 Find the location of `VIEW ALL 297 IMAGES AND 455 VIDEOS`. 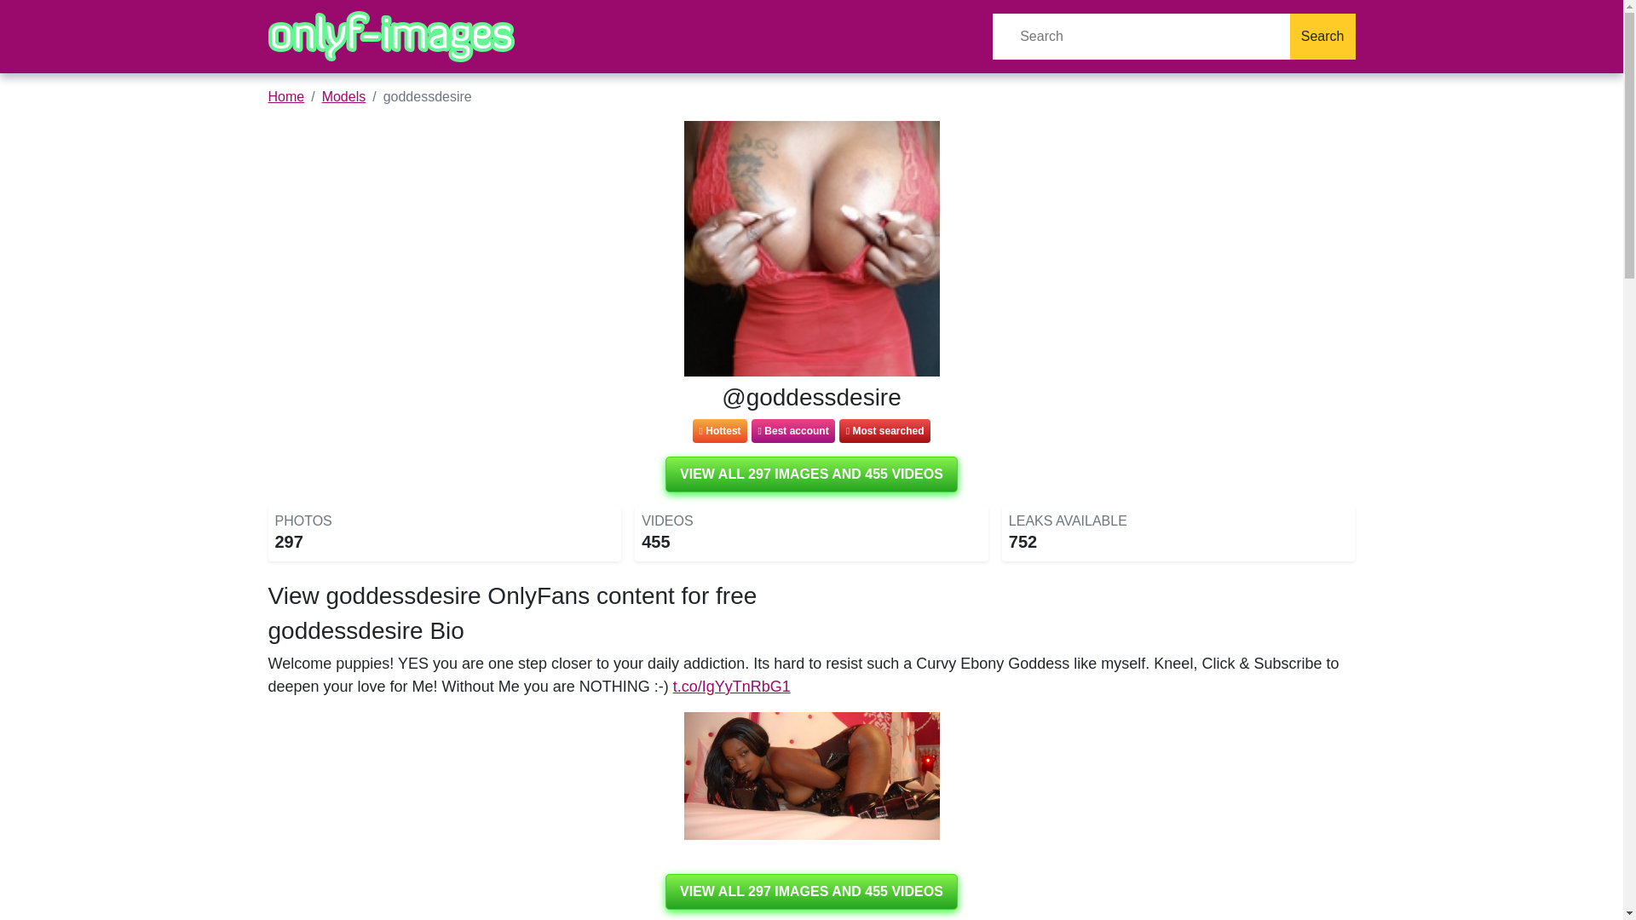

VIEW ALL 297 IMAGES AND 455 VIDEOS is located at coordinates (811, 892).